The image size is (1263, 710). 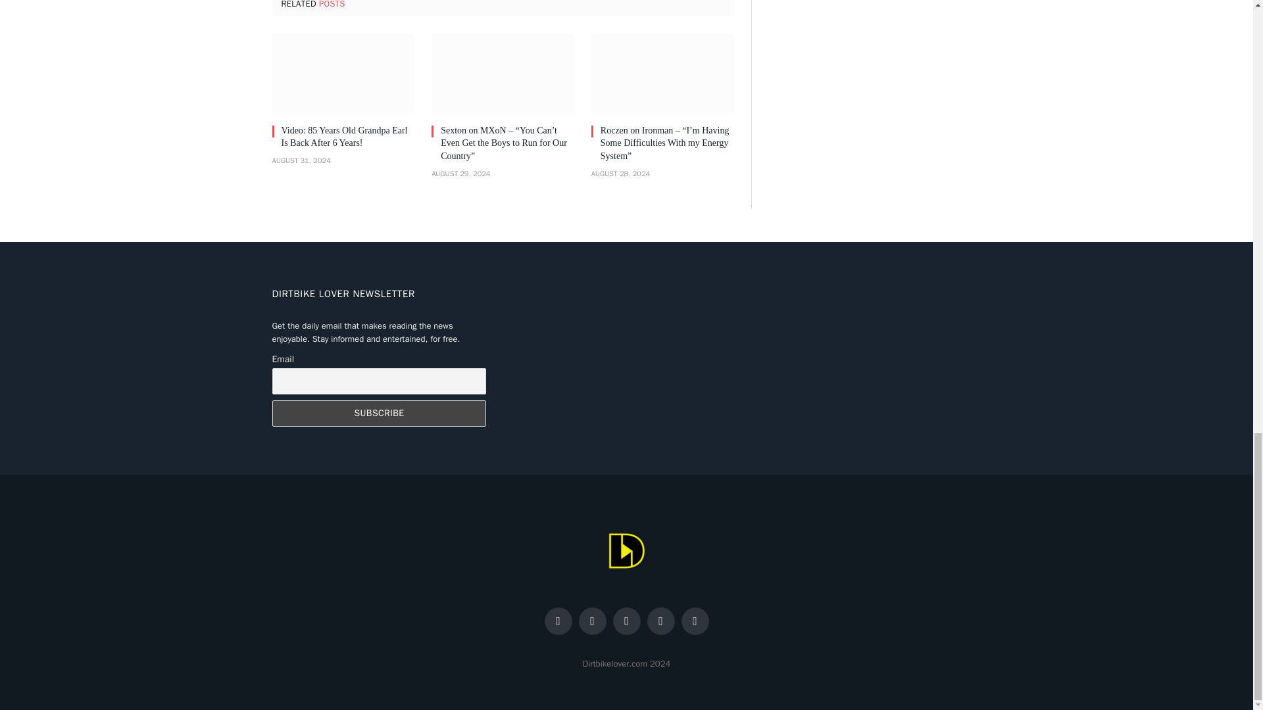 What do you see at coordinates (626, 621) in the screenshot?
I see `Instagram` at bounding box center [626, 621].